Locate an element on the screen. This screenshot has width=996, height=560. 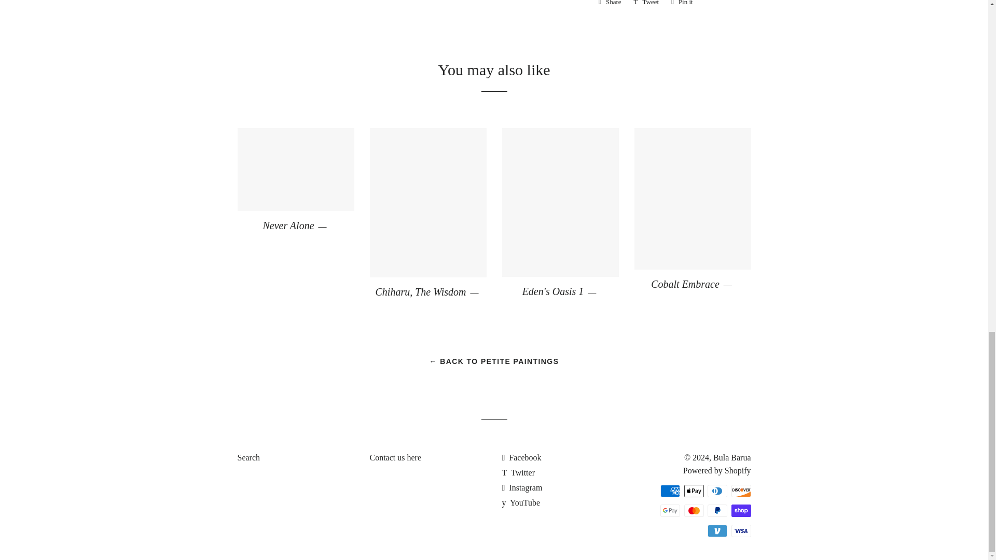
Bula Barua  on YouTube is located at coordinates (521, 503).